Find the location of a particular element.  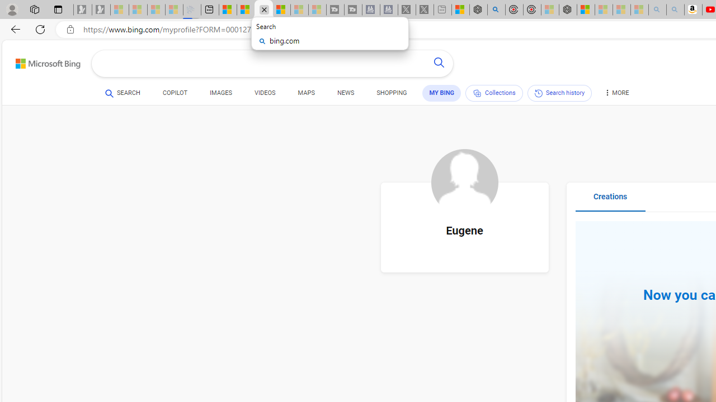

Dropdown Menu is located at coordinates (616, 93).